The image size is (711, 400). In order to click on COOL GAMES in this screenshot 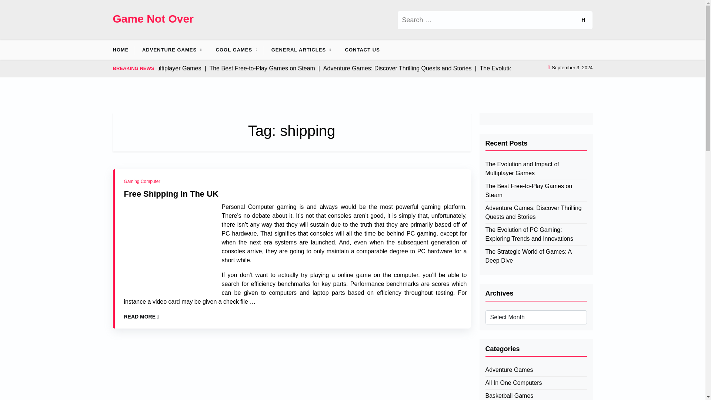, I will do `click(234, 50)`.